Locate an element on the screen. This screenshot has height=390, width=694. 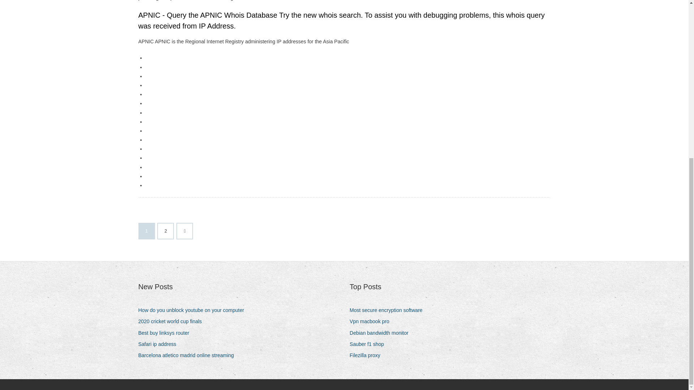
Sauber f1 shop is located at coordinates (369, 344).